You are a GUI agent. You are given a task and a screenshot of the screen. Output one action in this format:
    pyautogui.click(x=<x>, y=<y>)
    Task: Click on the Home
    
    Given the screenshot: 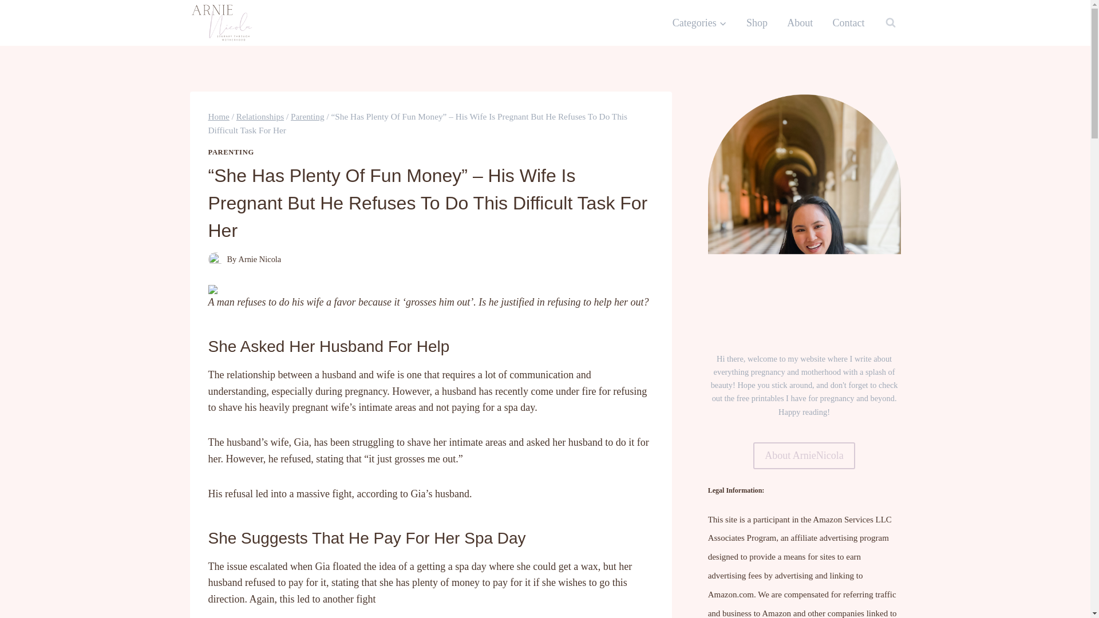 What is the action you would take?
    pyautogui.click(x=219, y=116)
    